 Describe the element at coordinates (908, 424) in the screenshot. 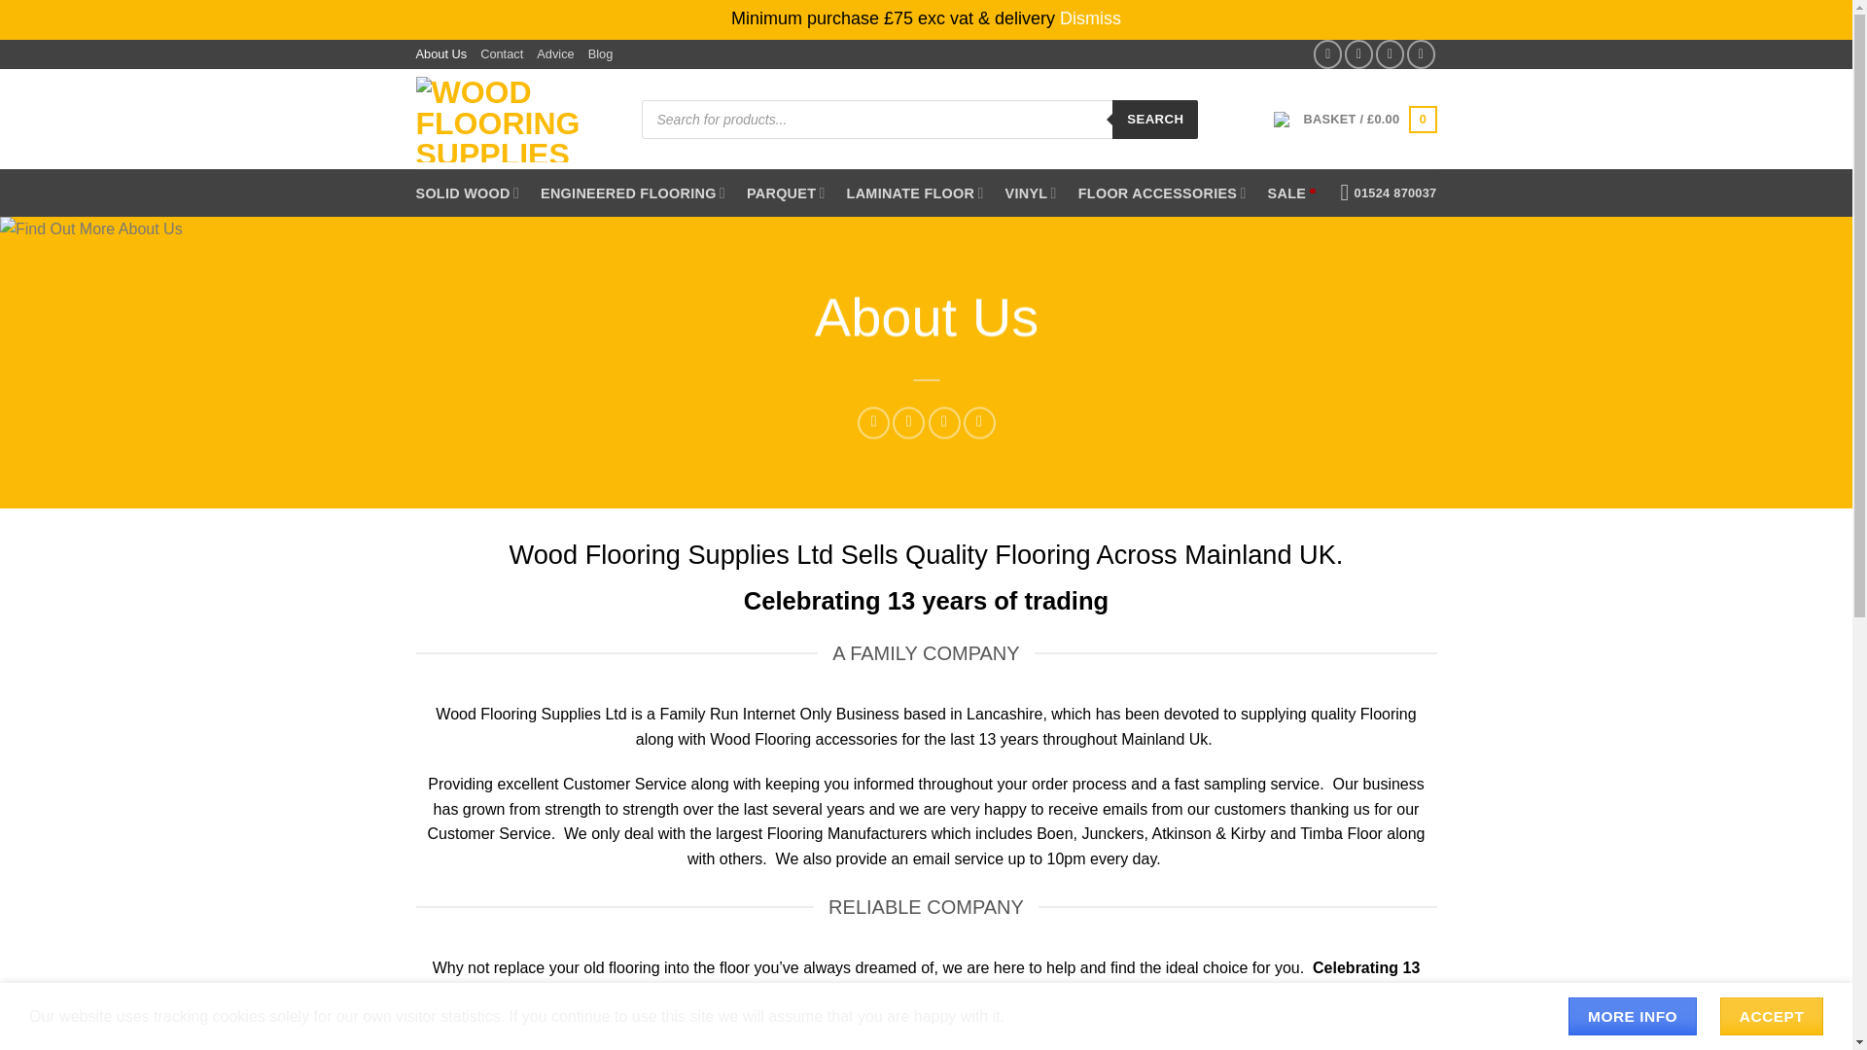

I see `Share on Twitter` at that location.